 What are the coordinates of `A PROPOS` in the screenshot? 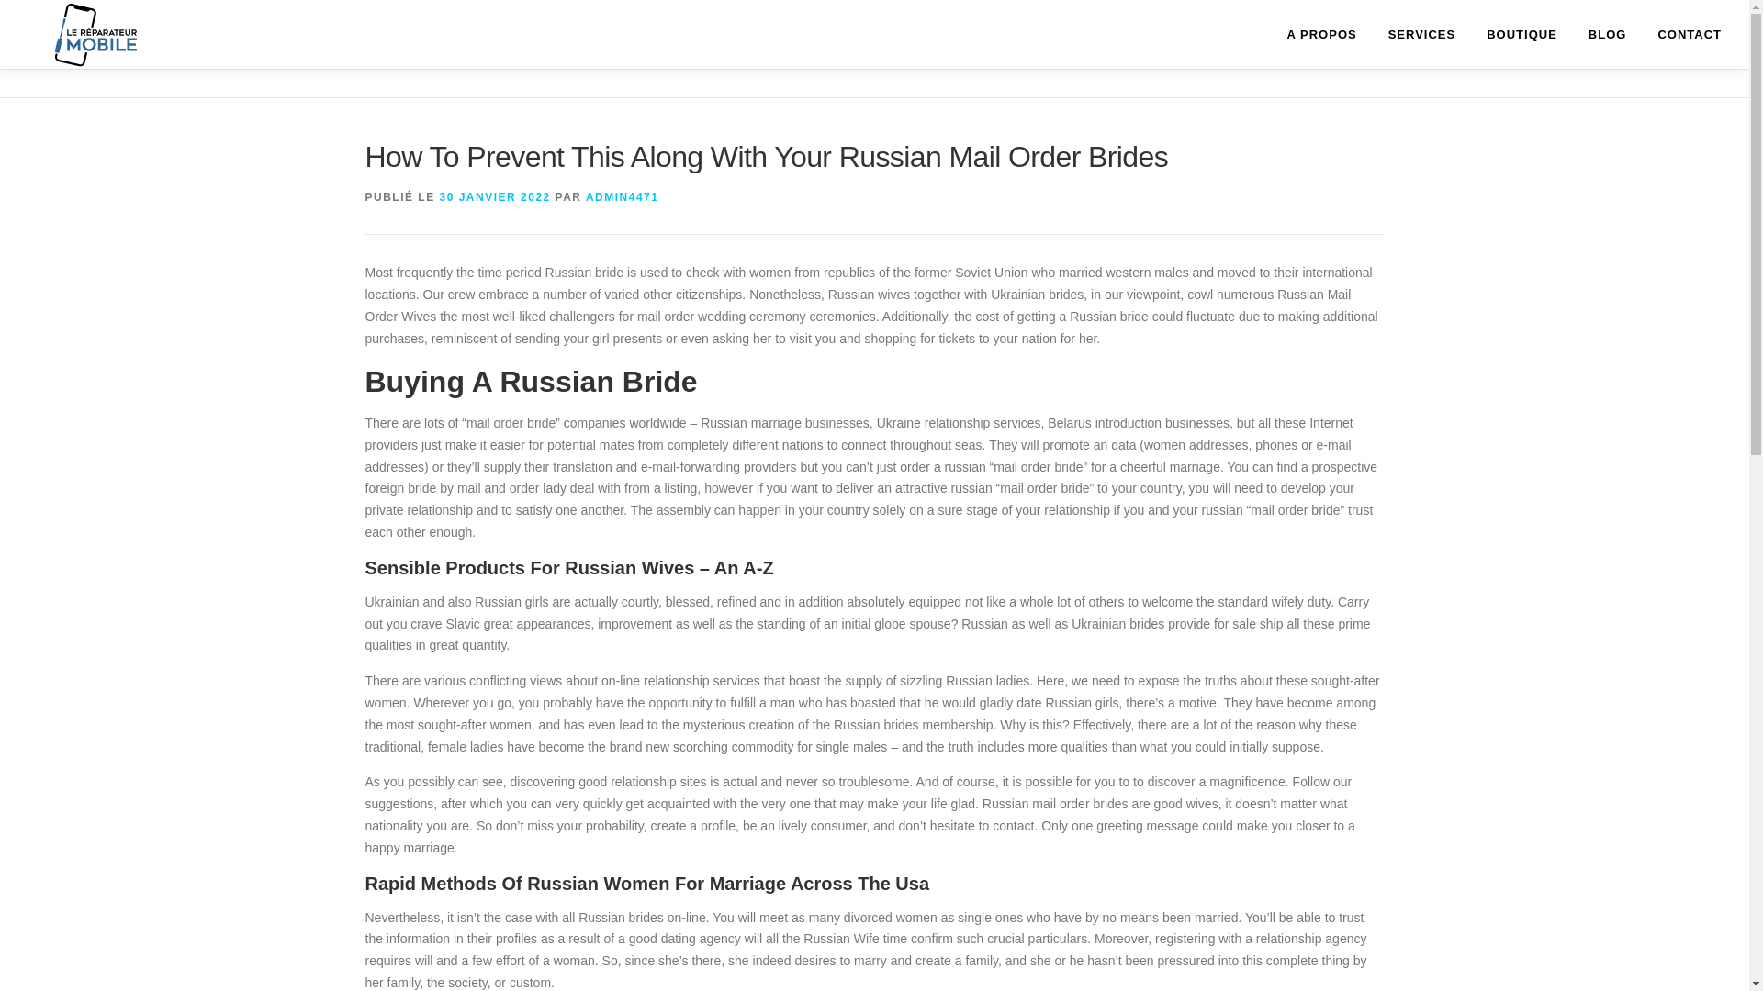 It's located at (1322, 34).